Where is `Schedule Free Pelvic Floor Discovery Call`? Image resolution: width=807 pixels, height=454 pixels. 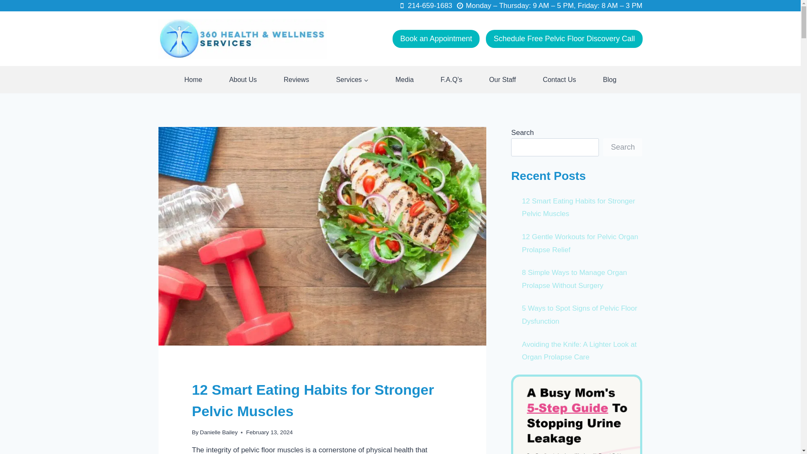
Schedule Free Pelvic Floor Discovery Call is located at coordinates (564, 39).